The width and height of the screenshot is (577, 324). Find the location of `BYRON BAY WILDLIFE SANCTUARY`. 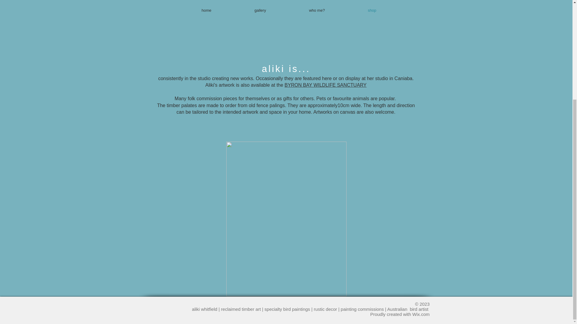

BYRON BAY WILDLIFE SANCTUARY is located at coordinates (325, 85).